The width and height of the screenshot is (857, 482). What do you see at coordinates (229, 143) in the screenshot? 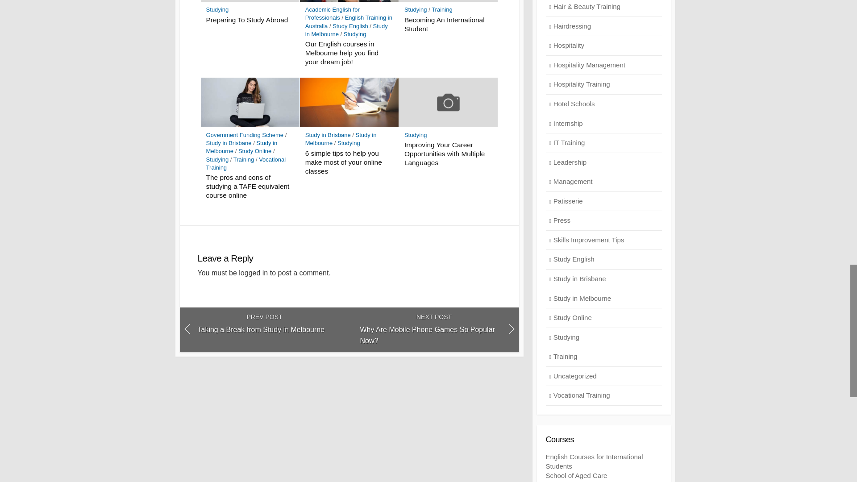
I see `Study in Brisbane` at bounding box center [229, 143].